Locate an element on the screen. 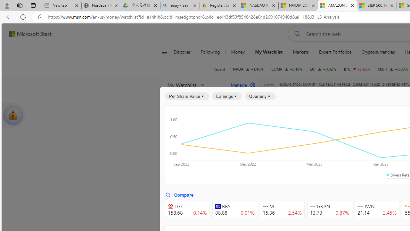 The width and height of the screenshot is (410, 231). Balance Sheet is located at coordinates (346, 126).